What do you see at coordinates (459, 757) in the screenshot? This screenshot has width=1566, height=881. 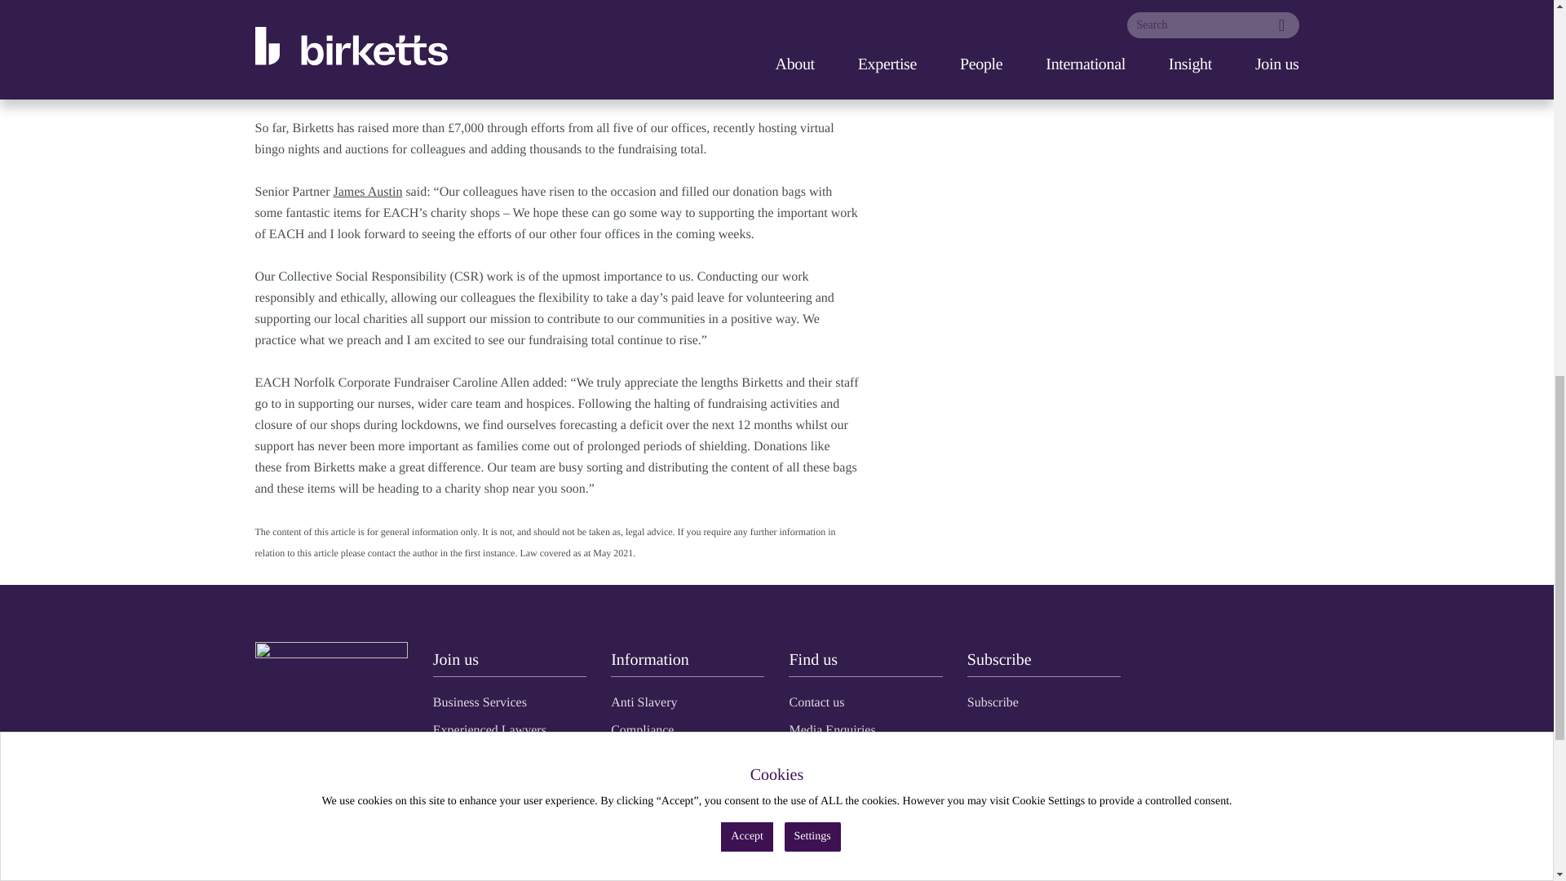 I see `Graduates` at bounding box center [459, 757].